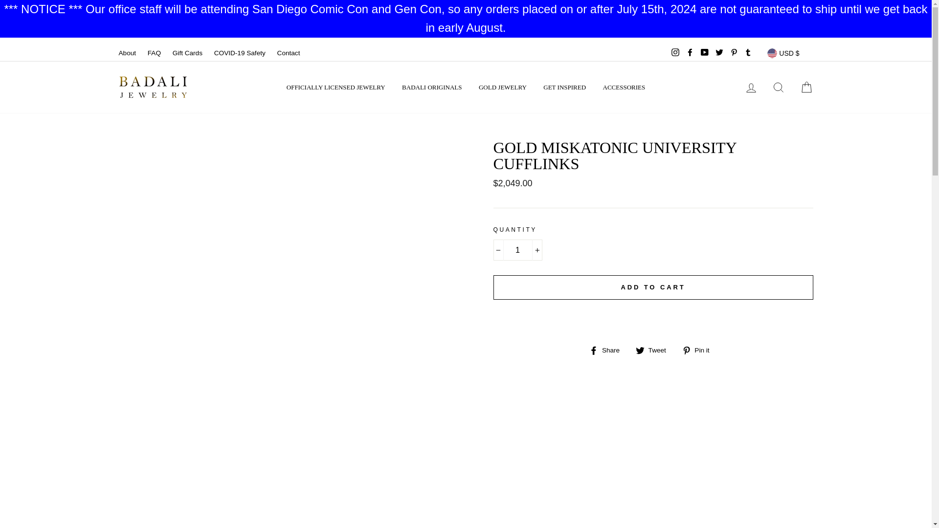  Describe the element at coordinates (734, 53) in the screenshot. I see `BJS Inc.  on Pinterest` at that location.